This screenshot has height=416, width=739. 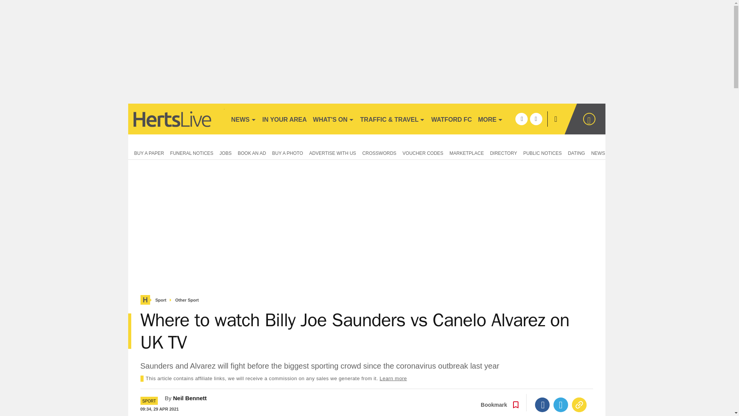 What do you see at coordinates (285, 119) in the screenshot?
I see `IN YOUR AREA` at bounding box center [285, 119].